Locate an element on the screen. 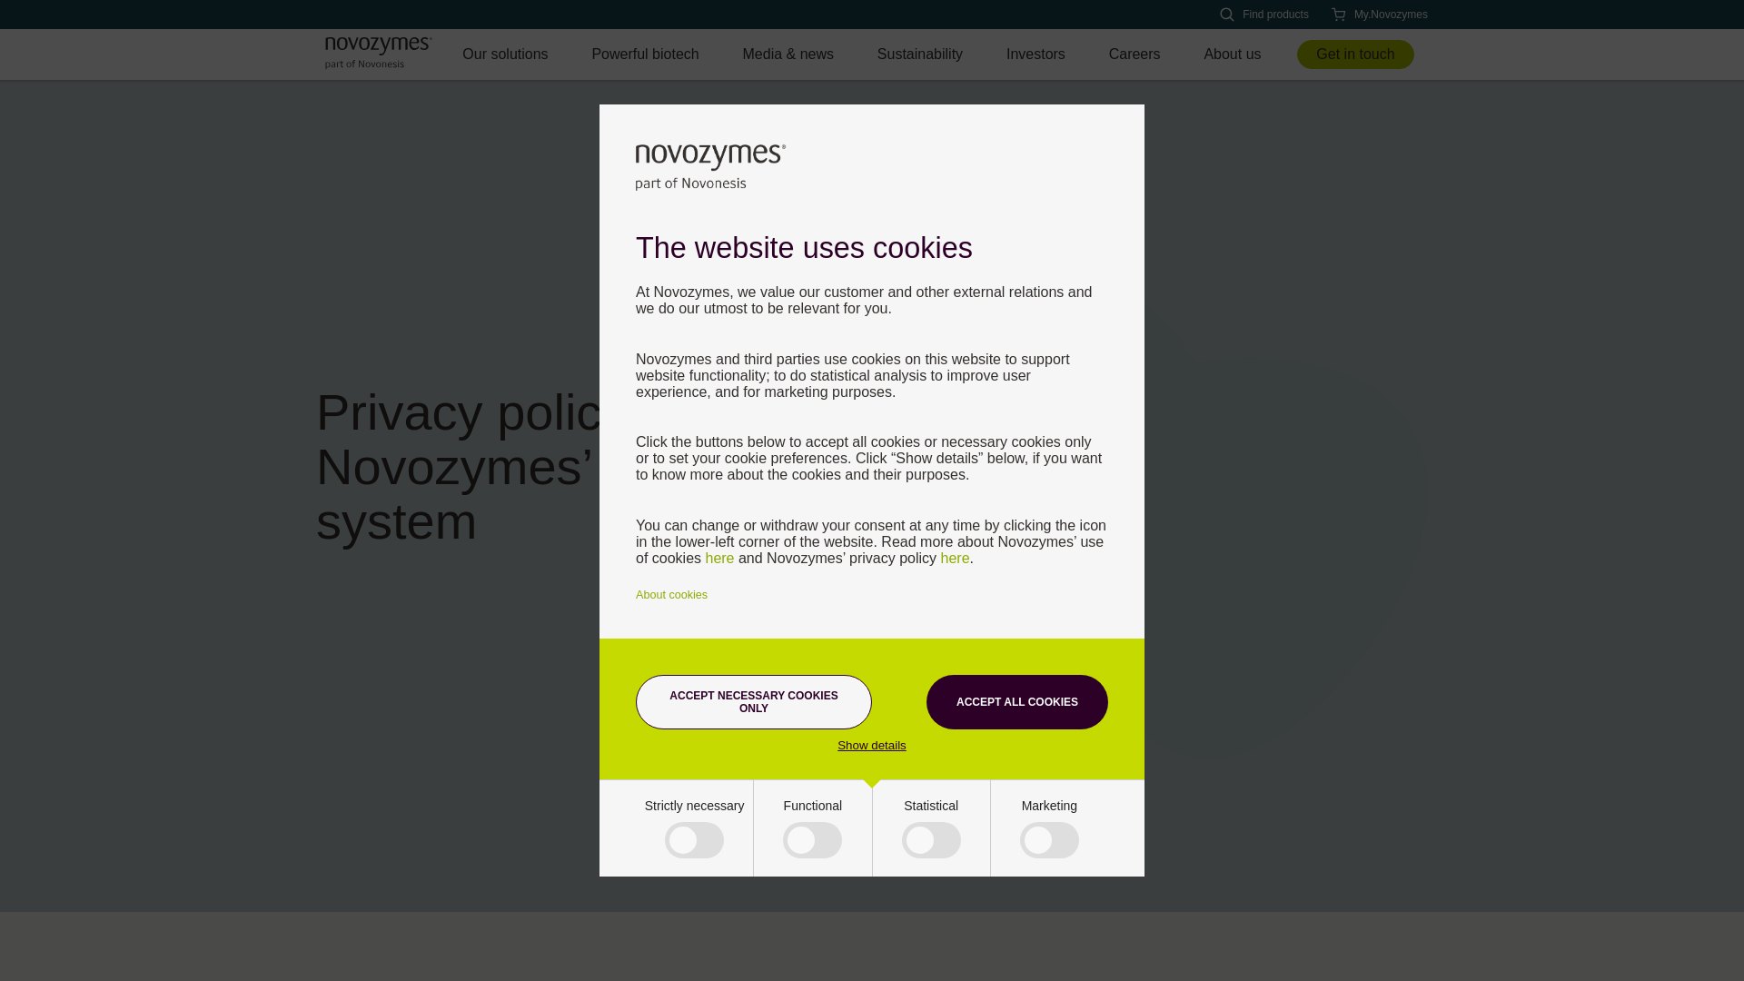 This screenshot has height=981, width=1744. here is located at coordinates (719, 558).